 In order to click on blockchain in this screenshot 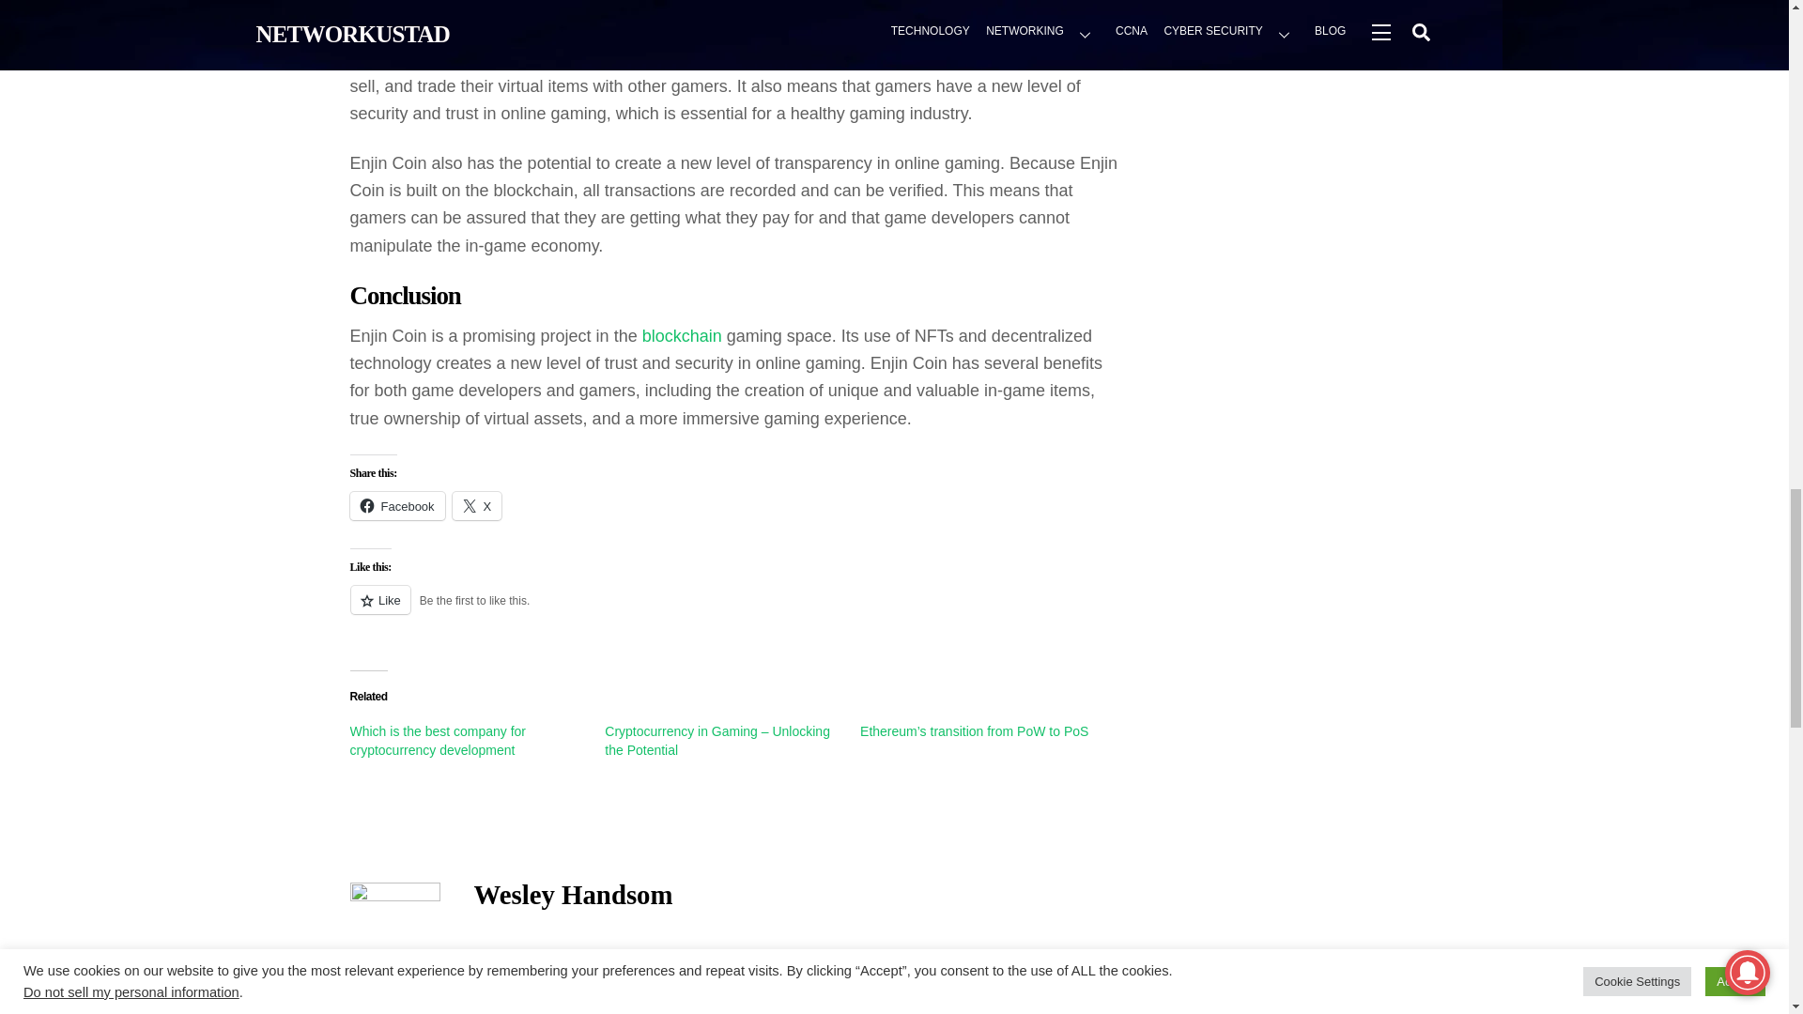, I will do `click(682, 336)`.